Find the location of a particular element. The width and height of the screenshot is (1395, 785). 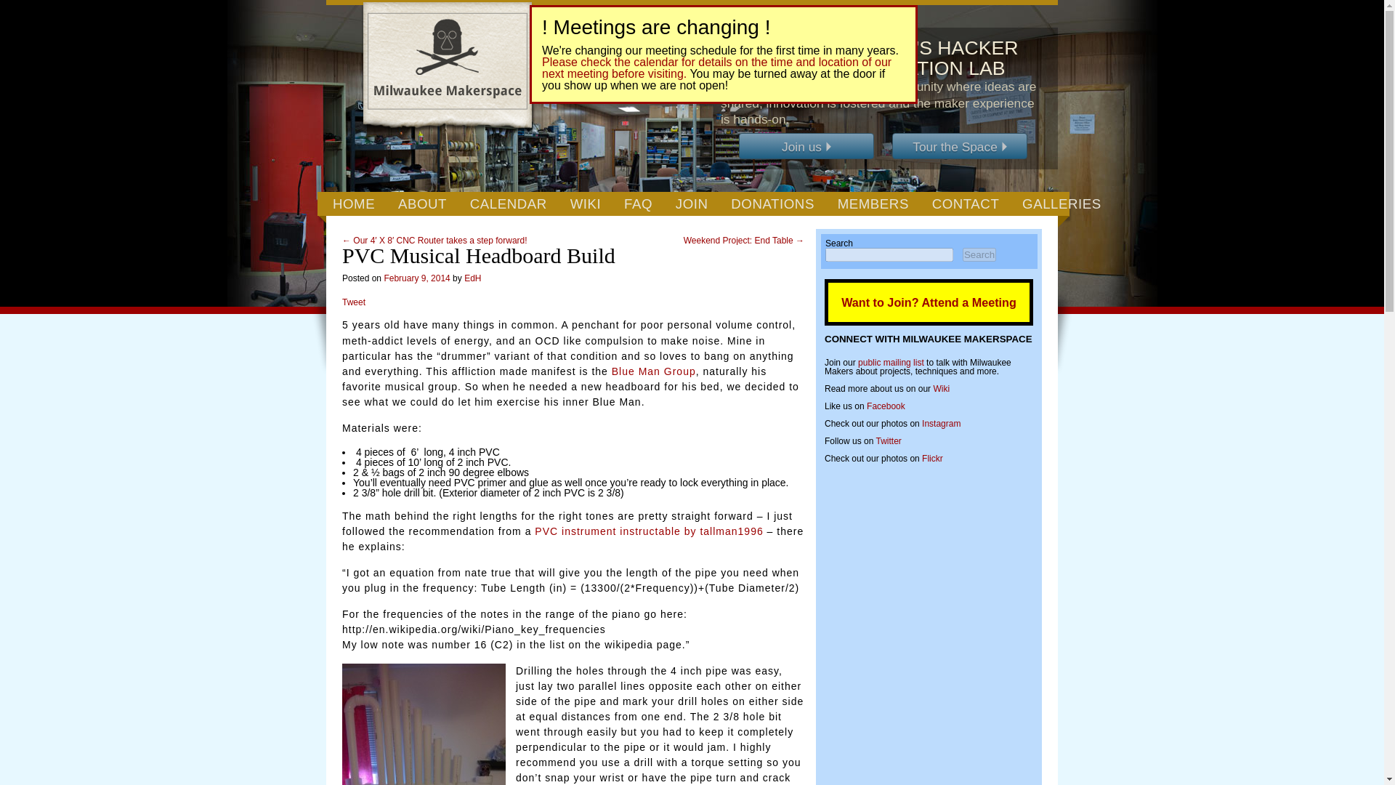

View all posts by EdH is located at coordinates (472, 278).